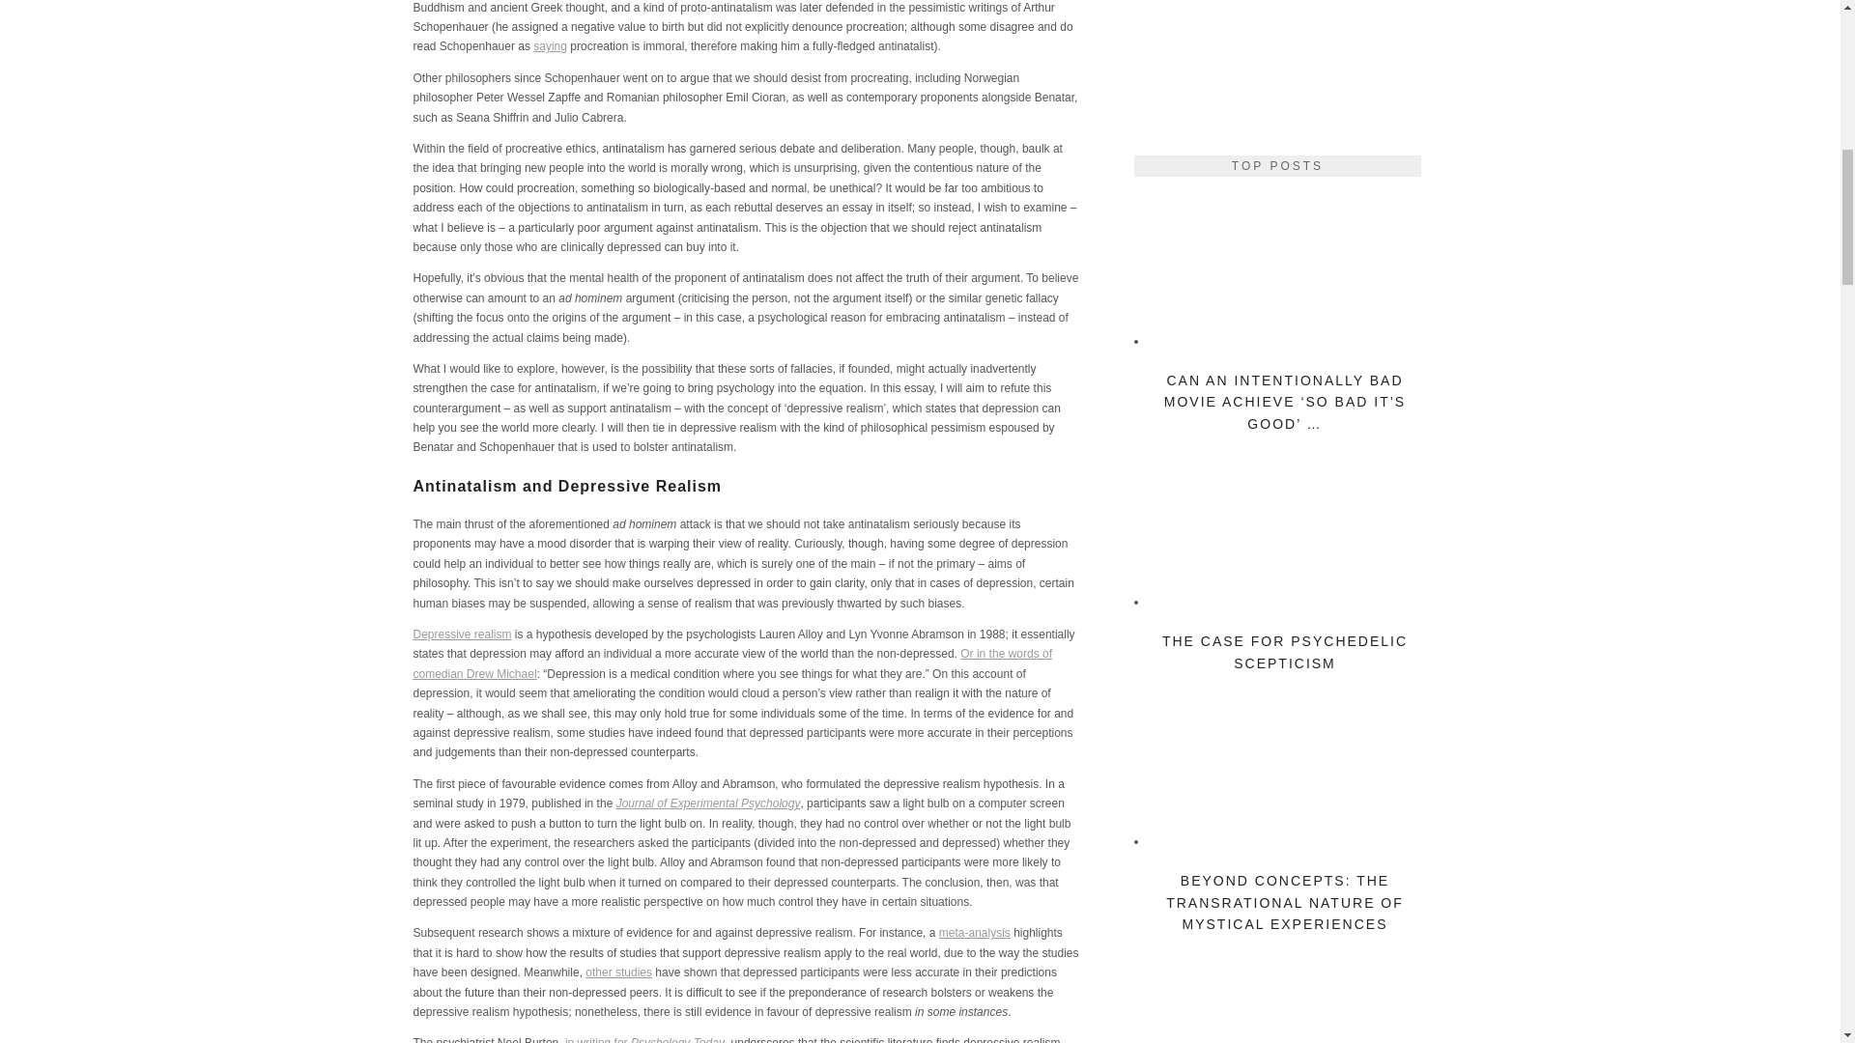 Image resolution: width=1855 pixels, height=1043 pixels. I want to click on meta-analysis, so click(974, 933).